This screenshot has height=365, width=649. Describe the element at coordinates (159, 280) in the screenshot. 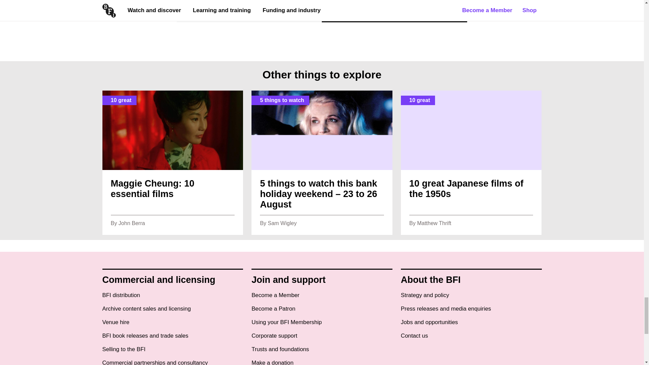

I see `Commercial and licensing` at that location.